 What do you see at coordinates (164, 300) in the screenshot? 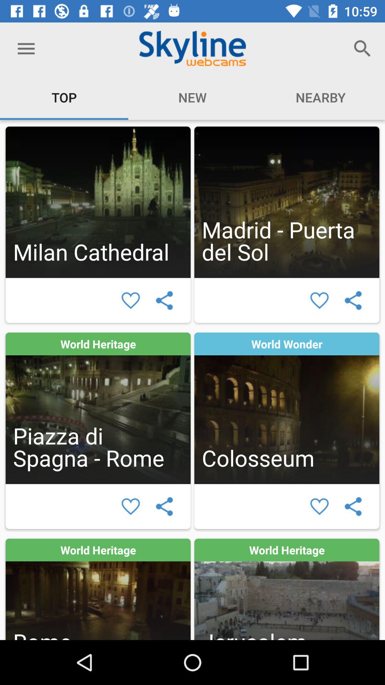
I see `share article` at bounding box center [164, 300].